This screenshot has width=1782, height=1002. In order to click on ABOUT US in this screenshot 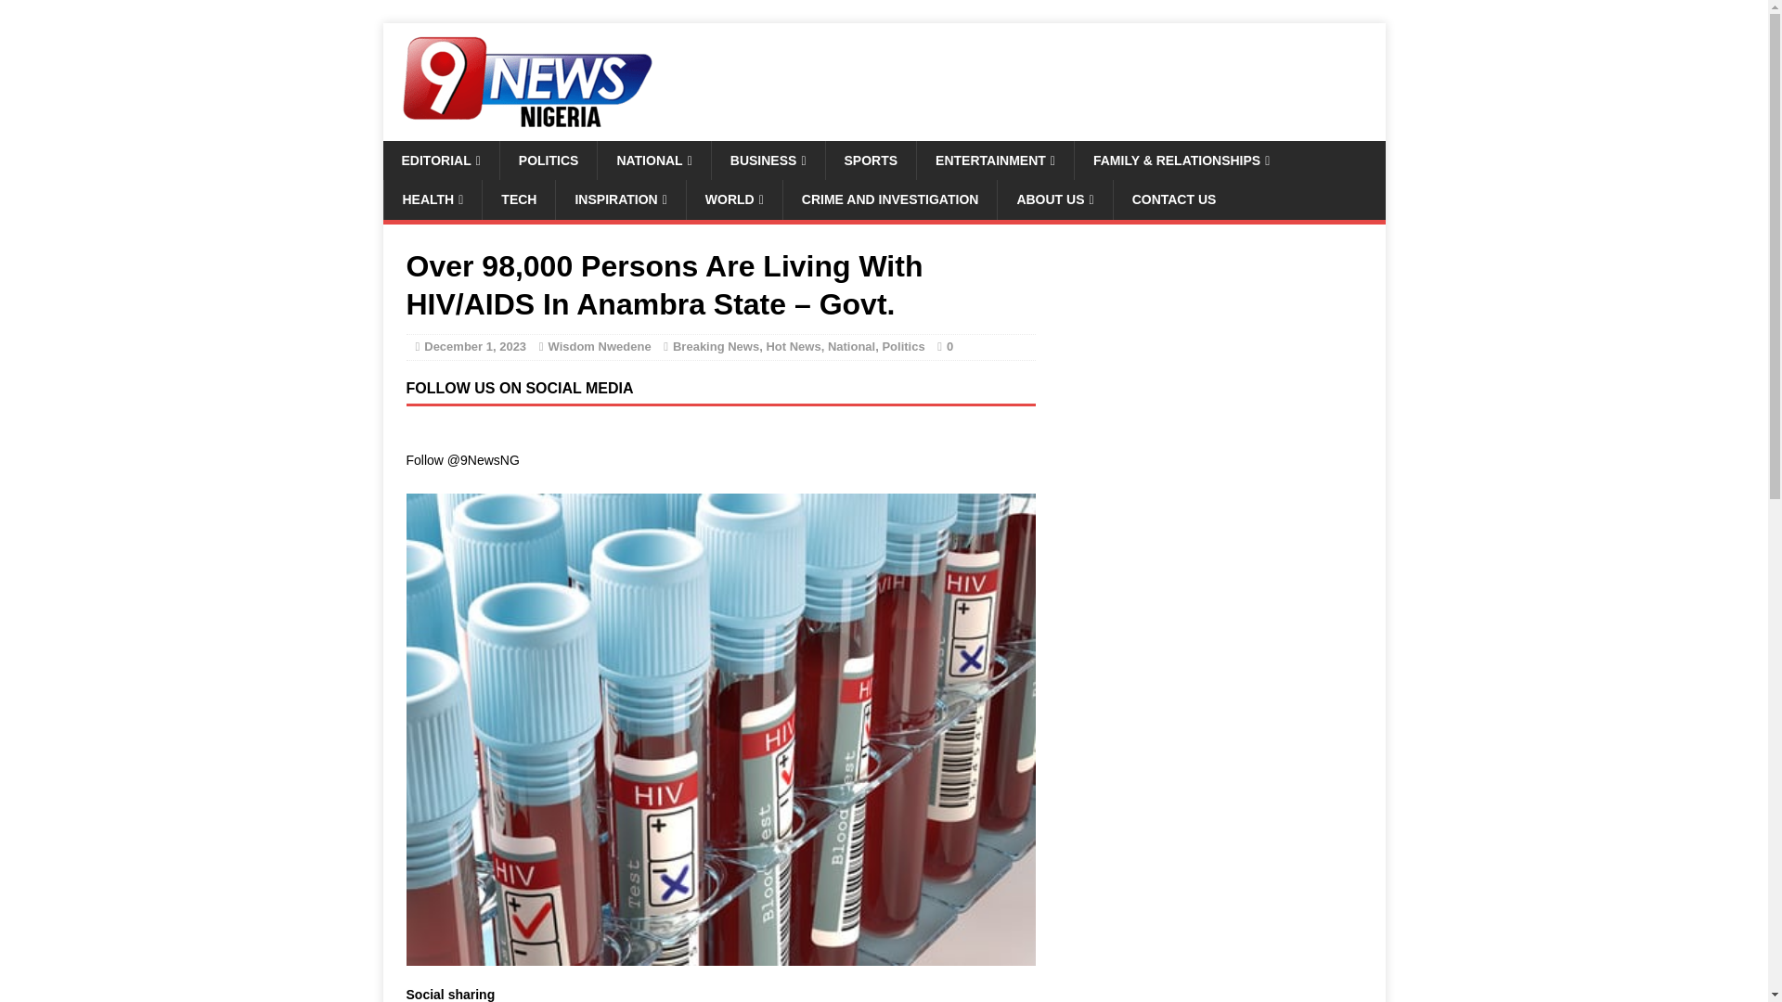, I will do `click(1054, 199)`.